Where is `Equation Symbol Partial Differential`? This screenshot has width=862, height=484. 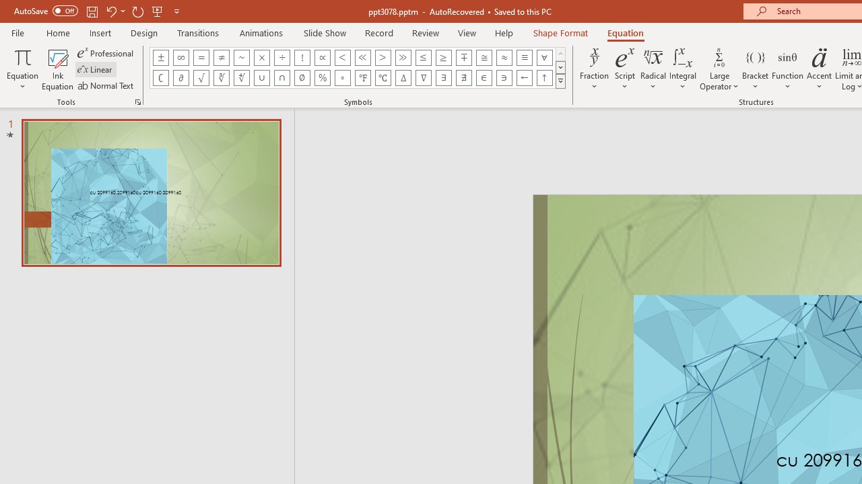
Equation Symbol Partial Differential is located at coordinates (180, 78).